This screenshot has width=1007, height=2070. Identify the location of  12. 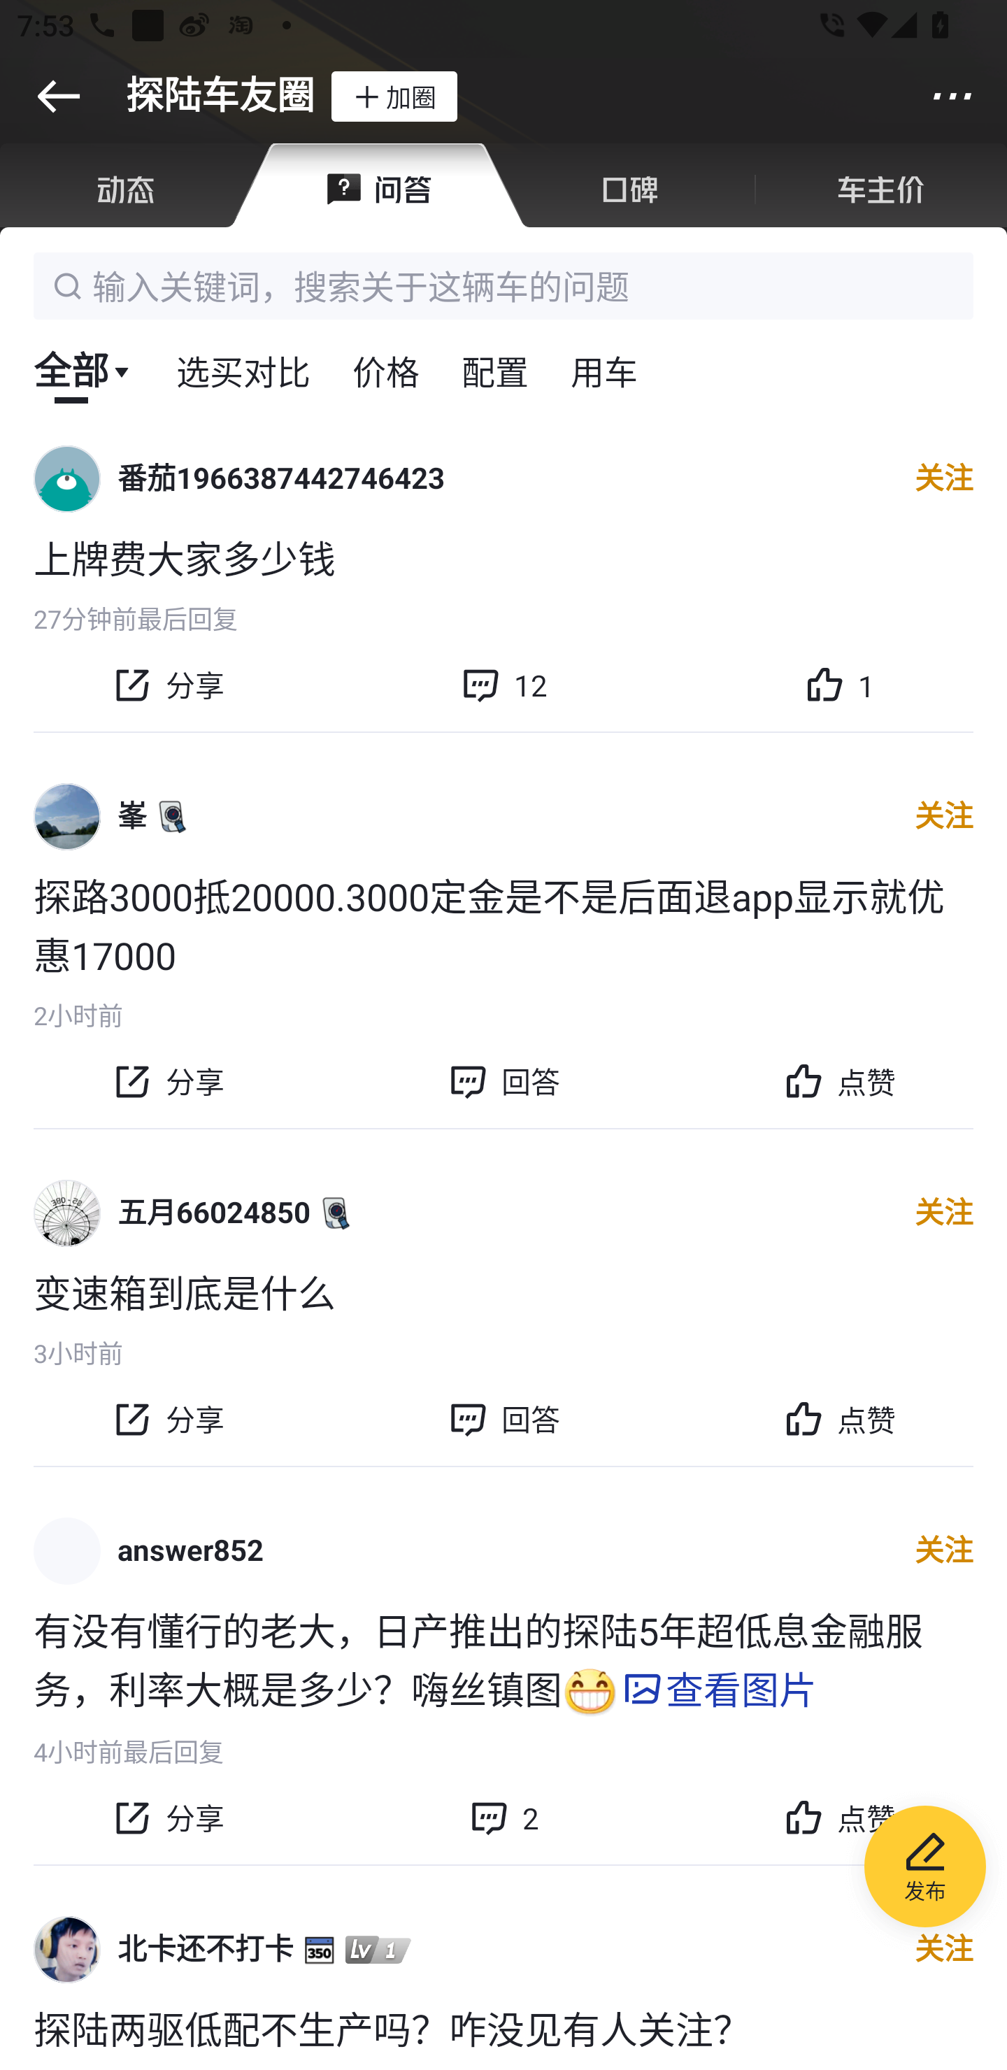
(503, 685).